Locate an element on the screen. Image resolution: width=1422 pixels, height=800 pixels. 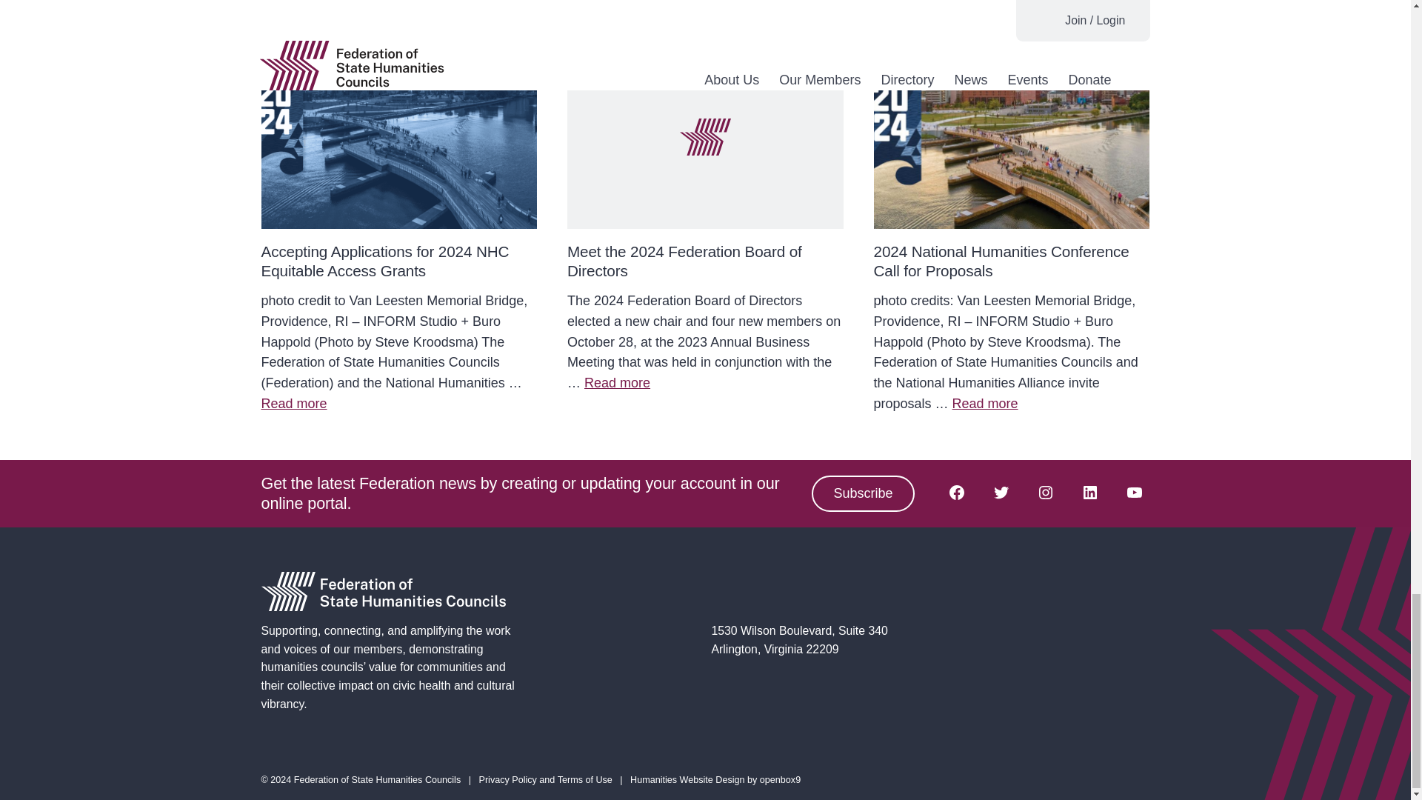
Read more is located at coordinates (293, 403).